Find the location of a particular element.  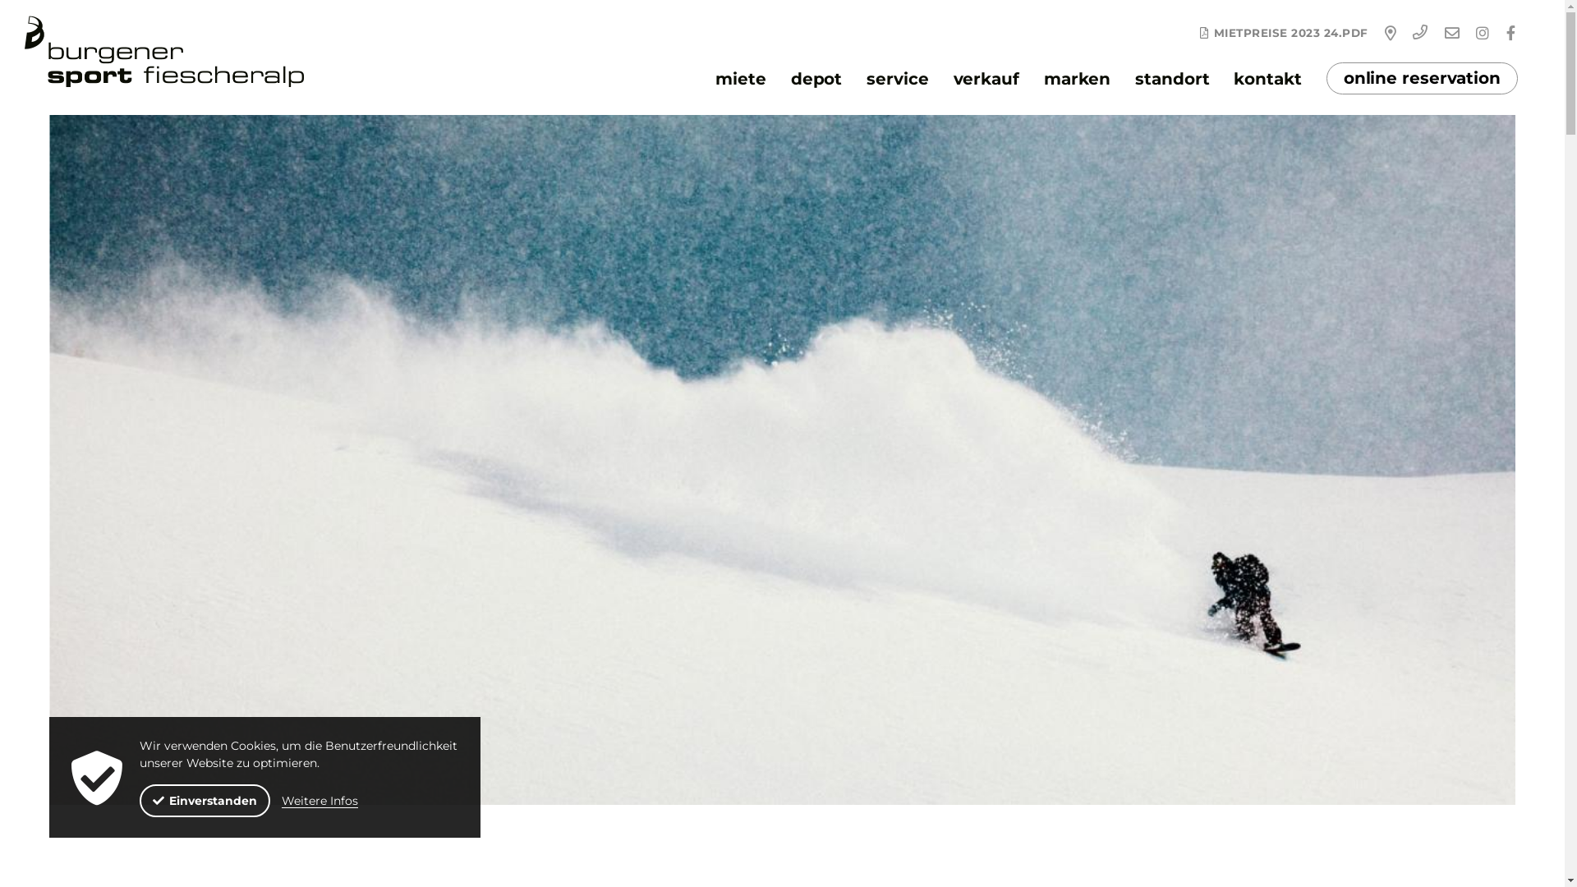

depot is located at coordinates (816, 79).